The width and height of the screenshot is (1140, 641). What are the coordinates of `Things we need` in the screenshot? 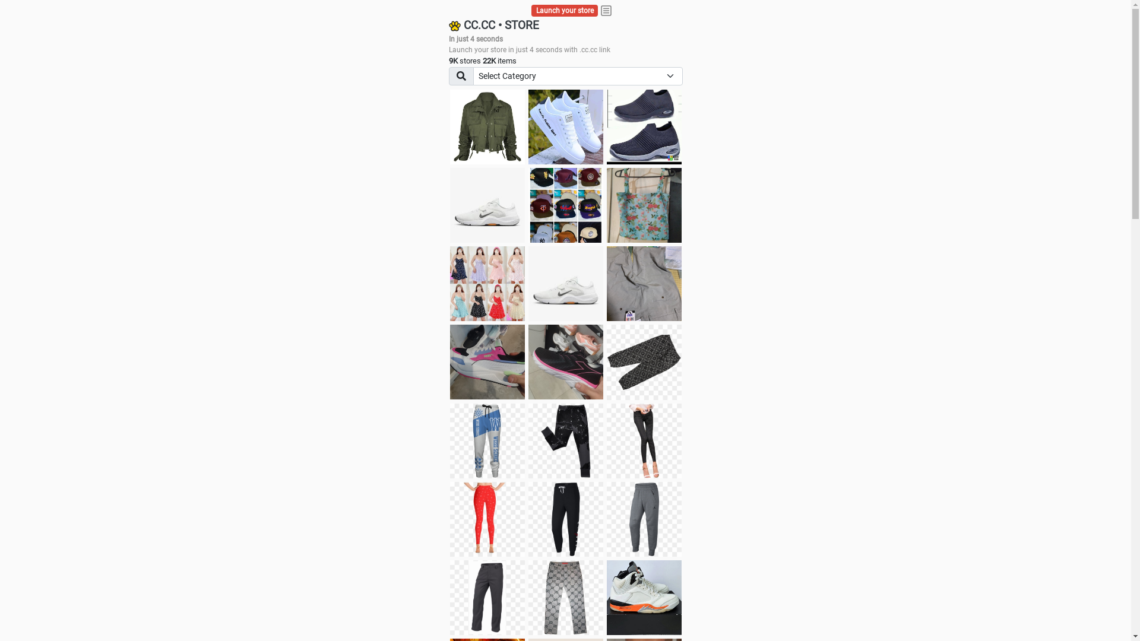 It's located at (566, 205).